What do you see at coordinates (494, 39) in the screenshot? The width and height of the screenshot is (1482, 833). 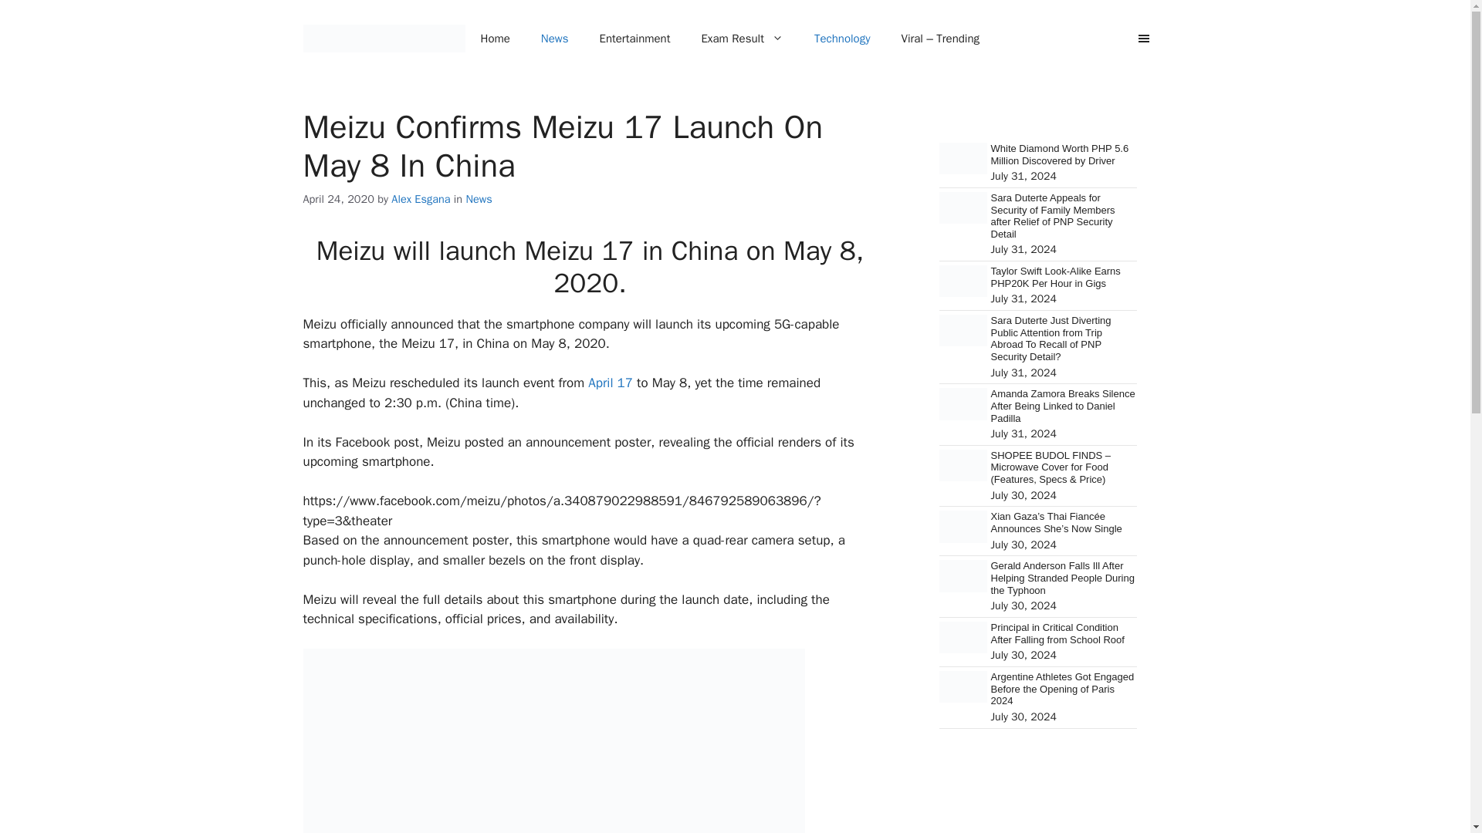 I see `Home` at bounding box center [494, 39].